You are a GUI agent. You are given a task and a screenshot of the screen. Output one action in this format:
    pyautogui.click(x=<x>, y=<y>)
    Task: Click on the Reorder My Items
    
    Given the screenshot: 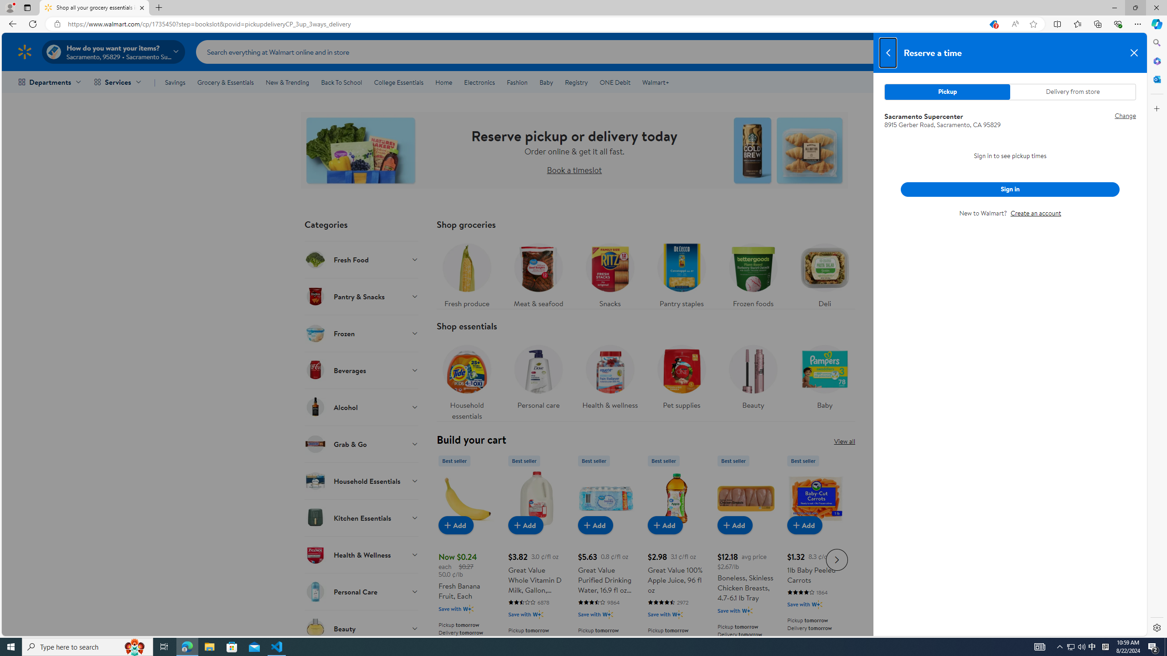 What is the action you would take?
    pyautogui.click(x=1024, y=51)
    